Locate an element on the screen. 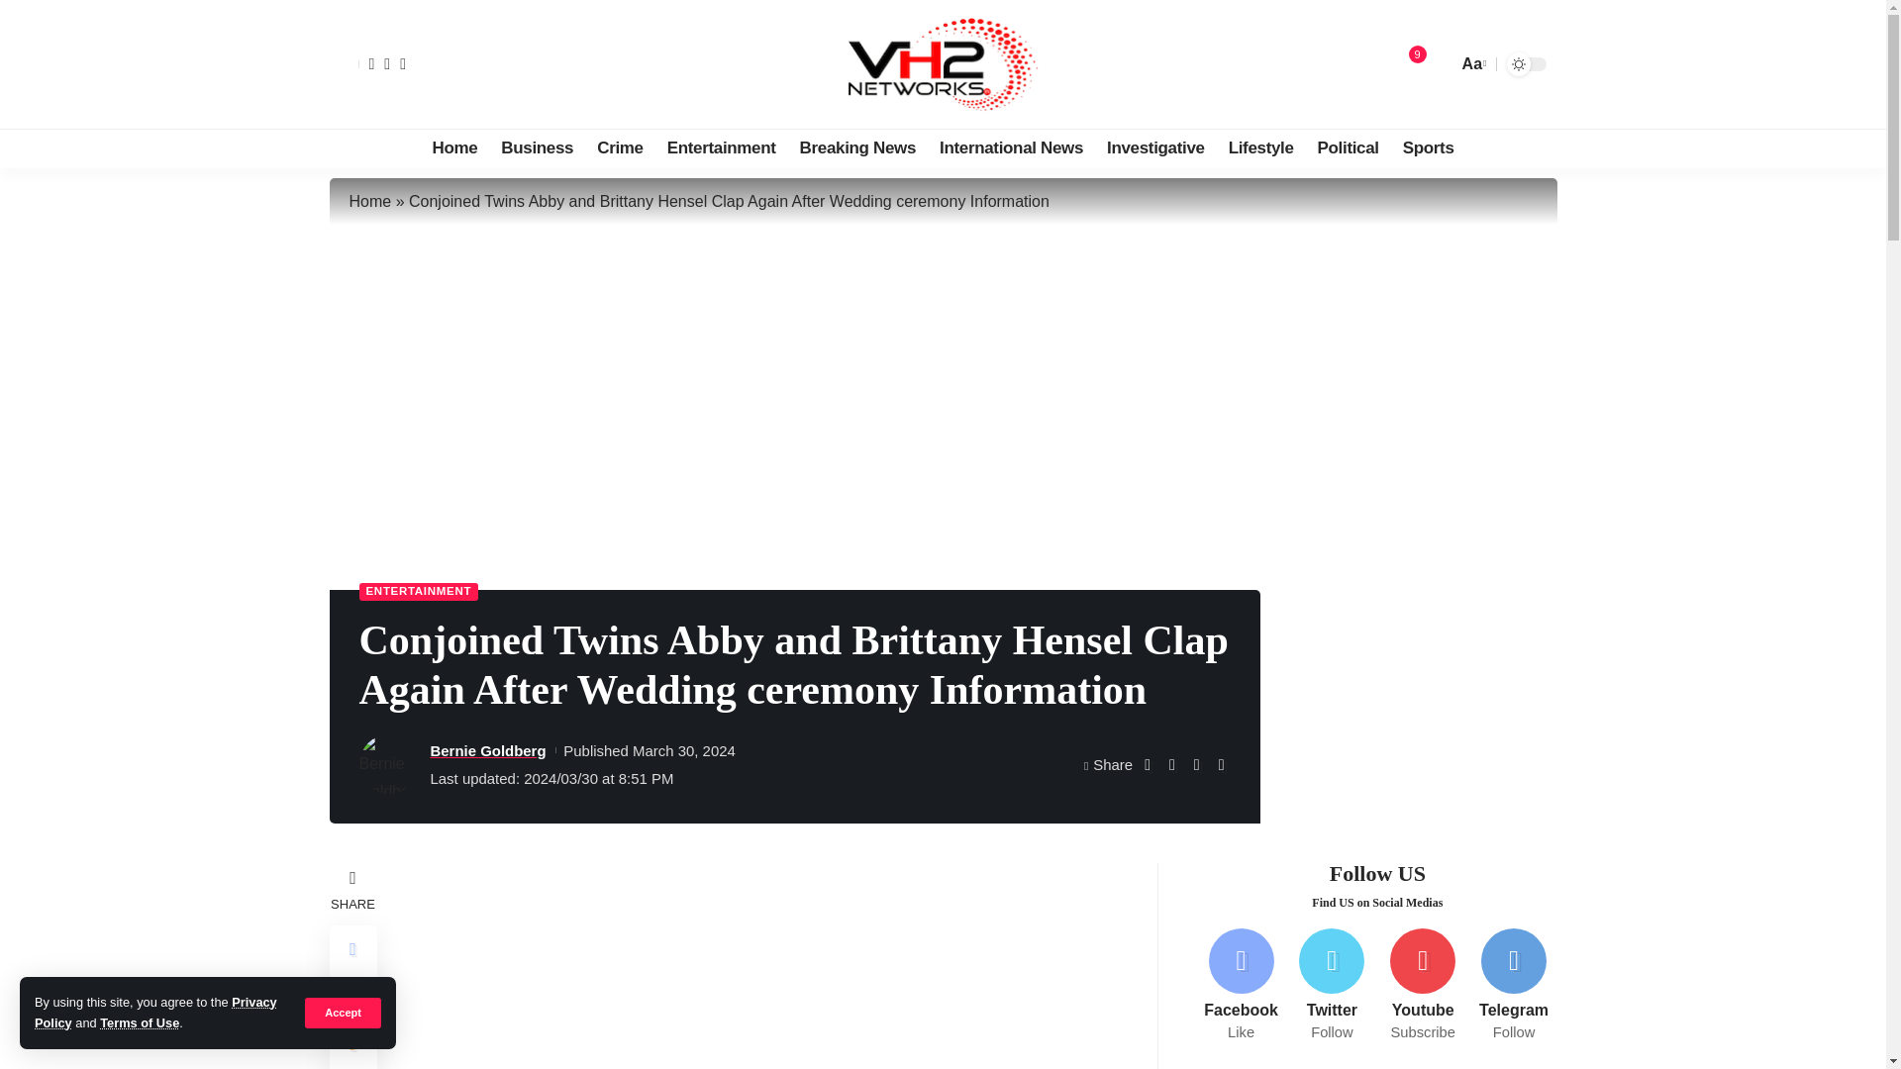 Image resolution: width=1901 pixels, height=1069 pixels. VH2 Networks is located at coordinates (943, 63).